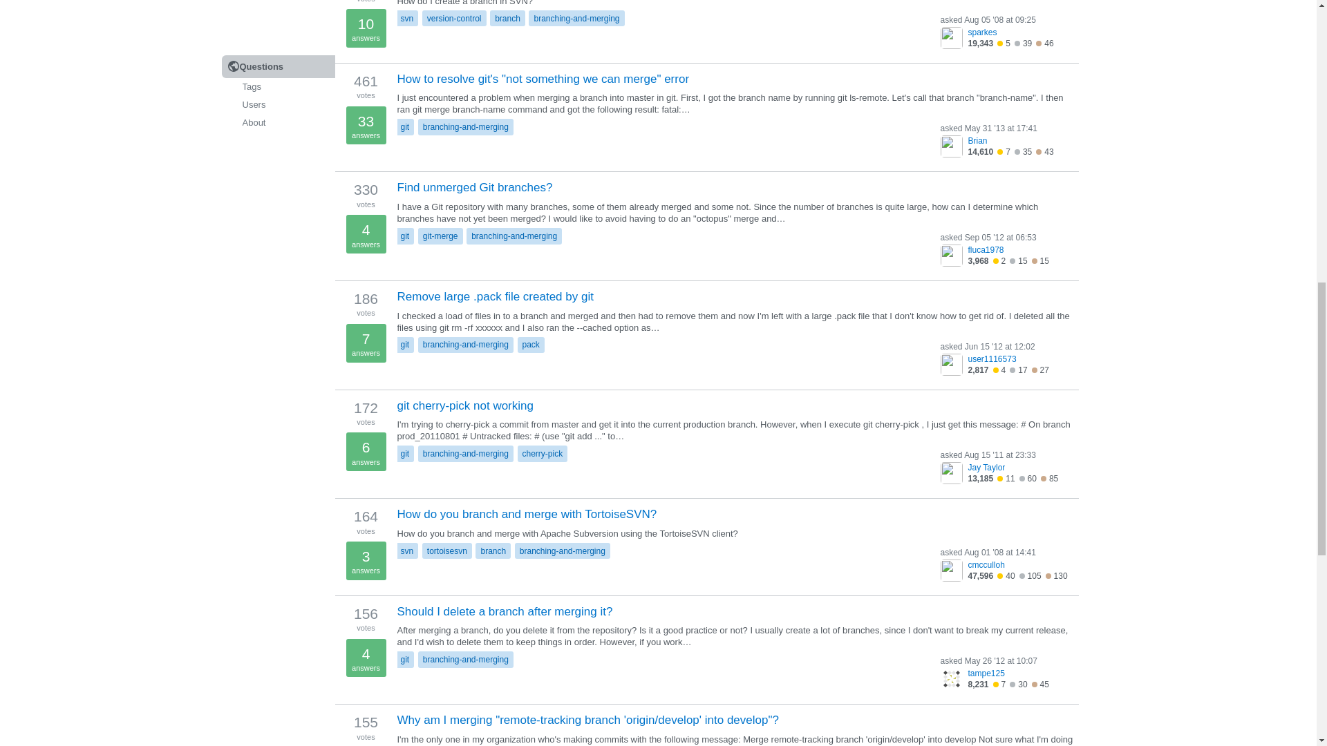 Image resolution: width=1327 pixels, height=746 pixels. Describe the element at coordinates (454, 18) in the screenshot. I see `version-control` at that location.